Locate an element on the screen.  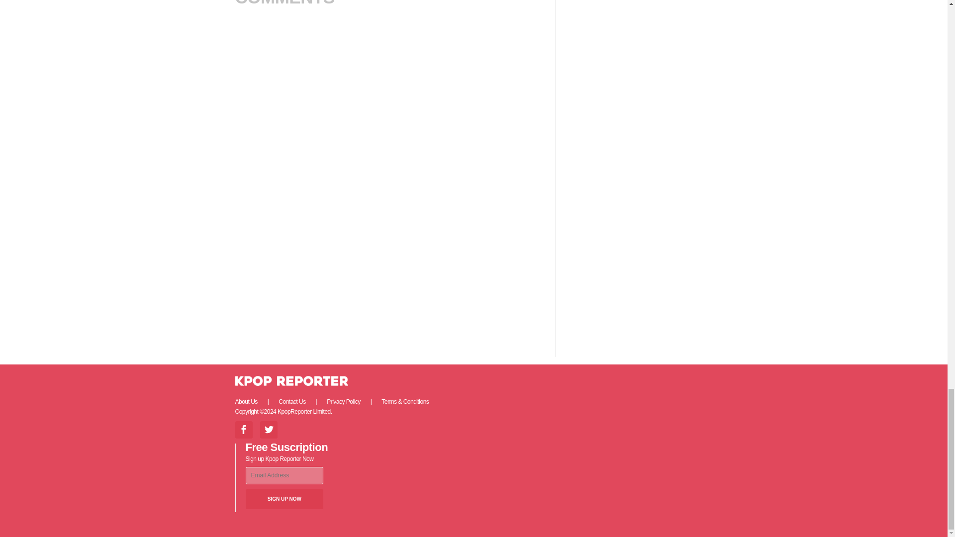
Vuukle Emotes Widget is located at coordinates (389, 208).